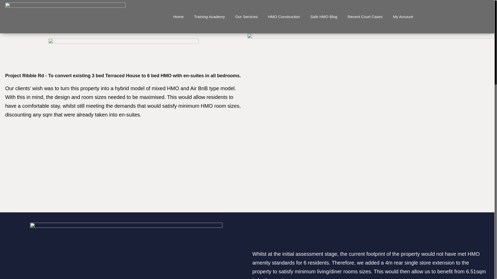 The width and height of the screenshot is (497, 279). I want to click on Home of SafeHMO , so click(178, 17).